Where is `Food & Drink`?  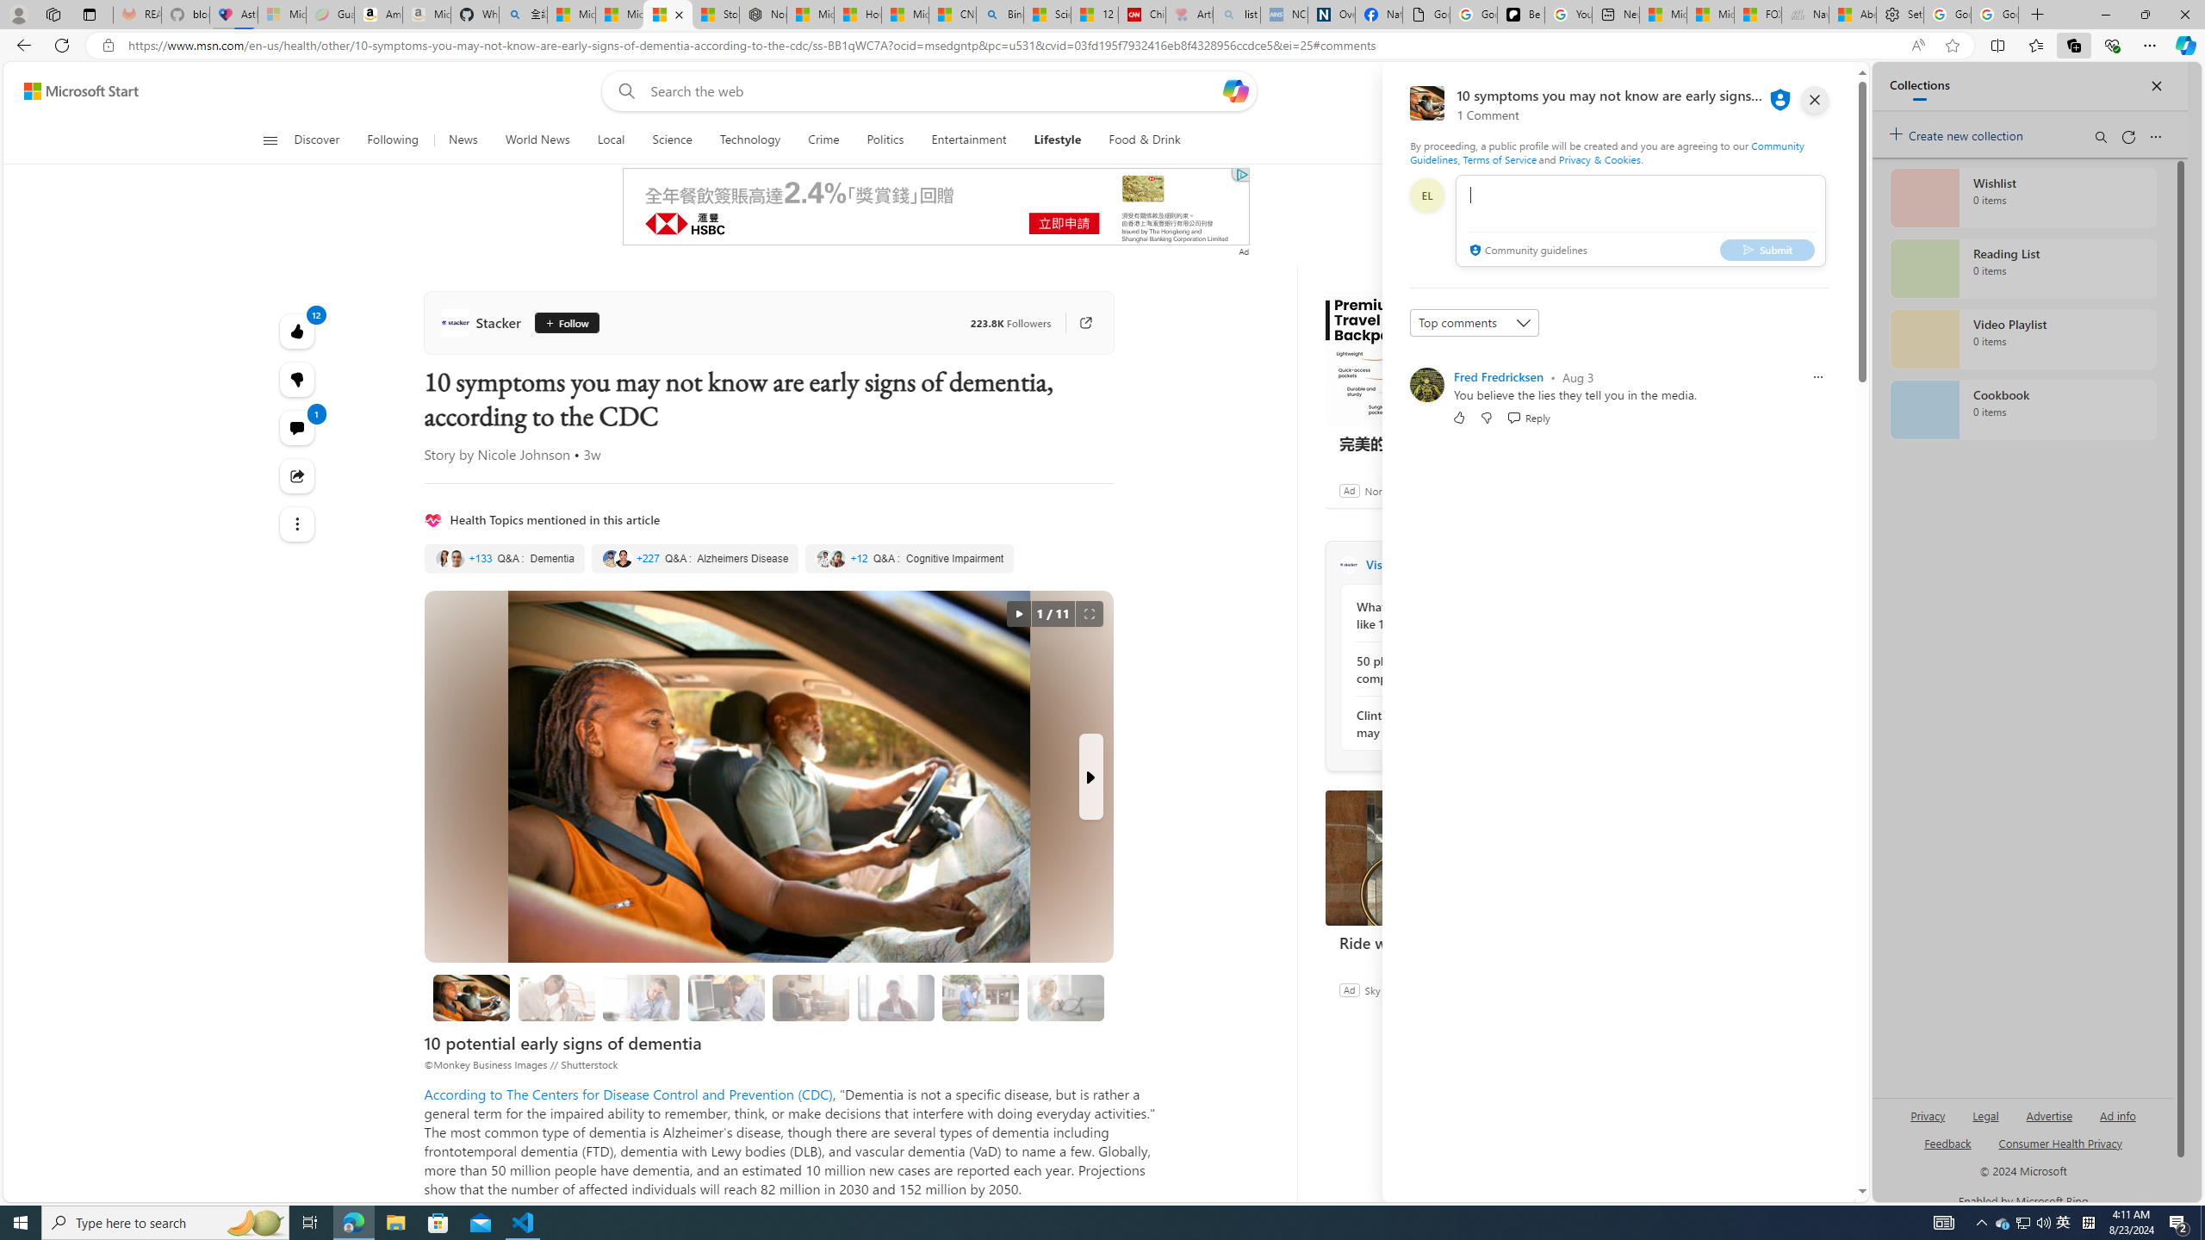 Food & Drink is located at coordinates (1137, 140).